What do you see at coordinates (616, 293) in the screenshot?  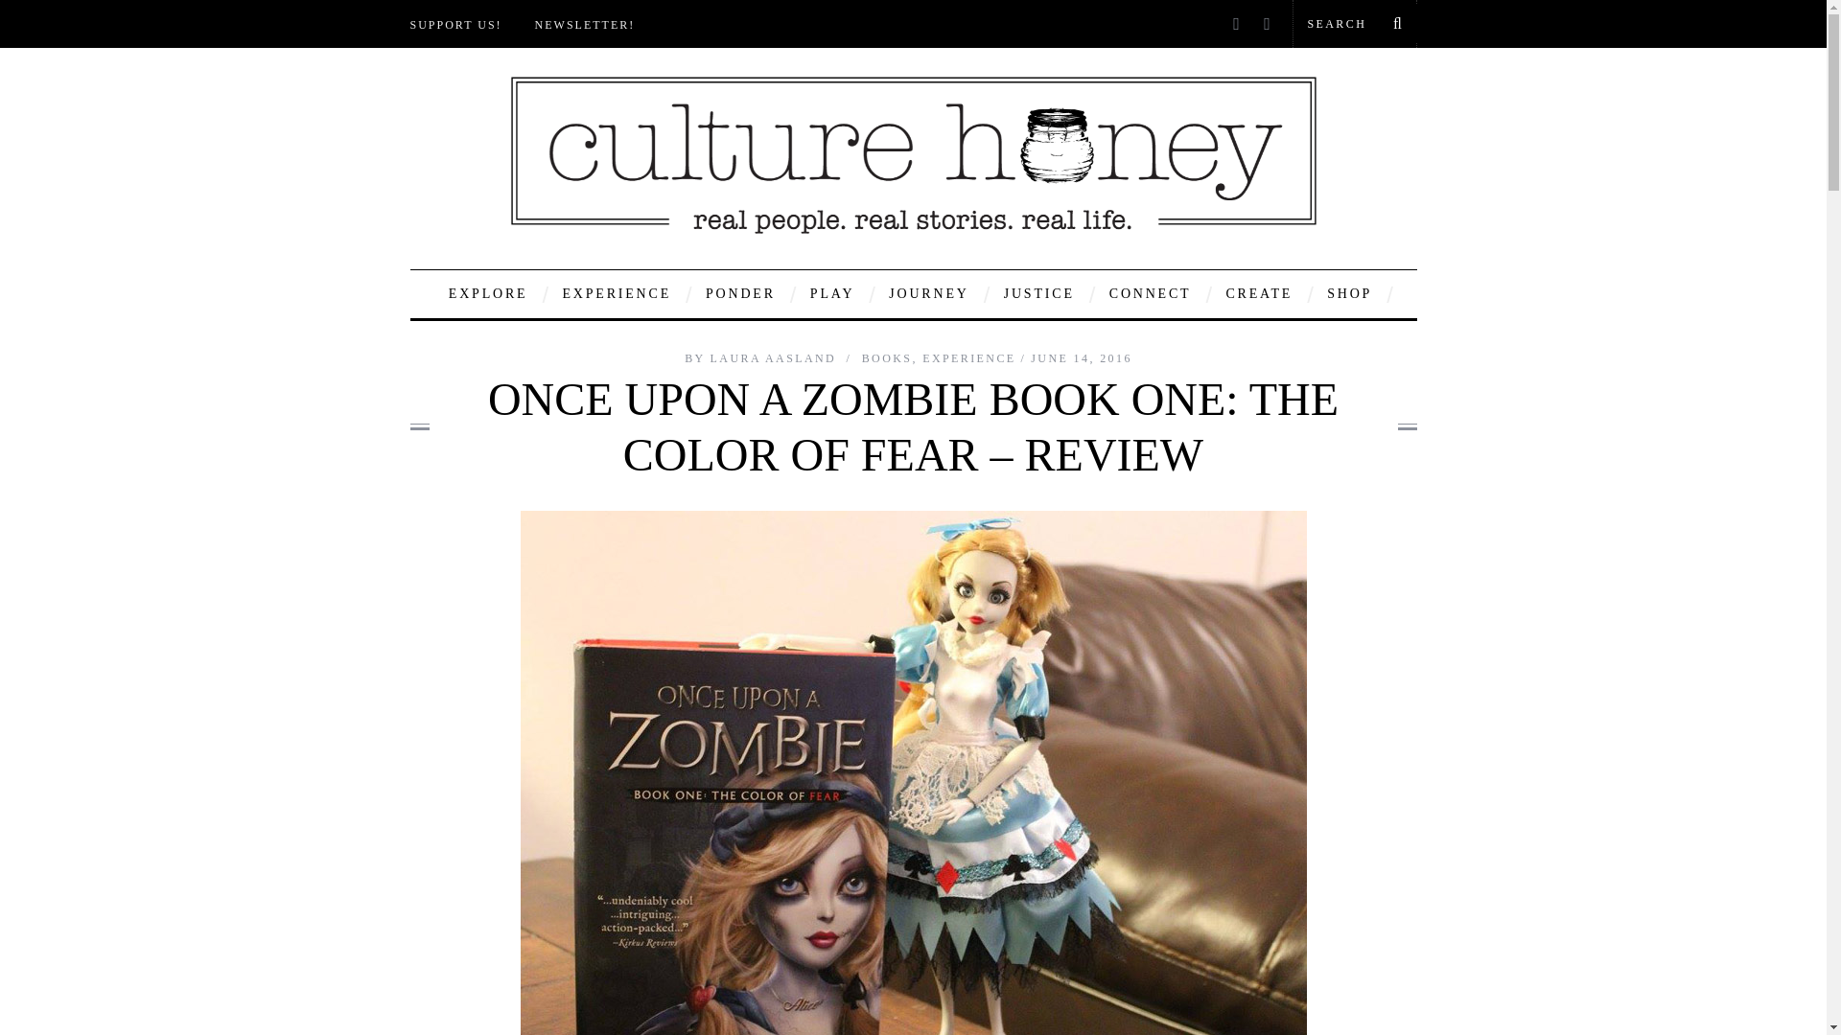 I see `EXPERIENCE` at bounding box center [616, 293].